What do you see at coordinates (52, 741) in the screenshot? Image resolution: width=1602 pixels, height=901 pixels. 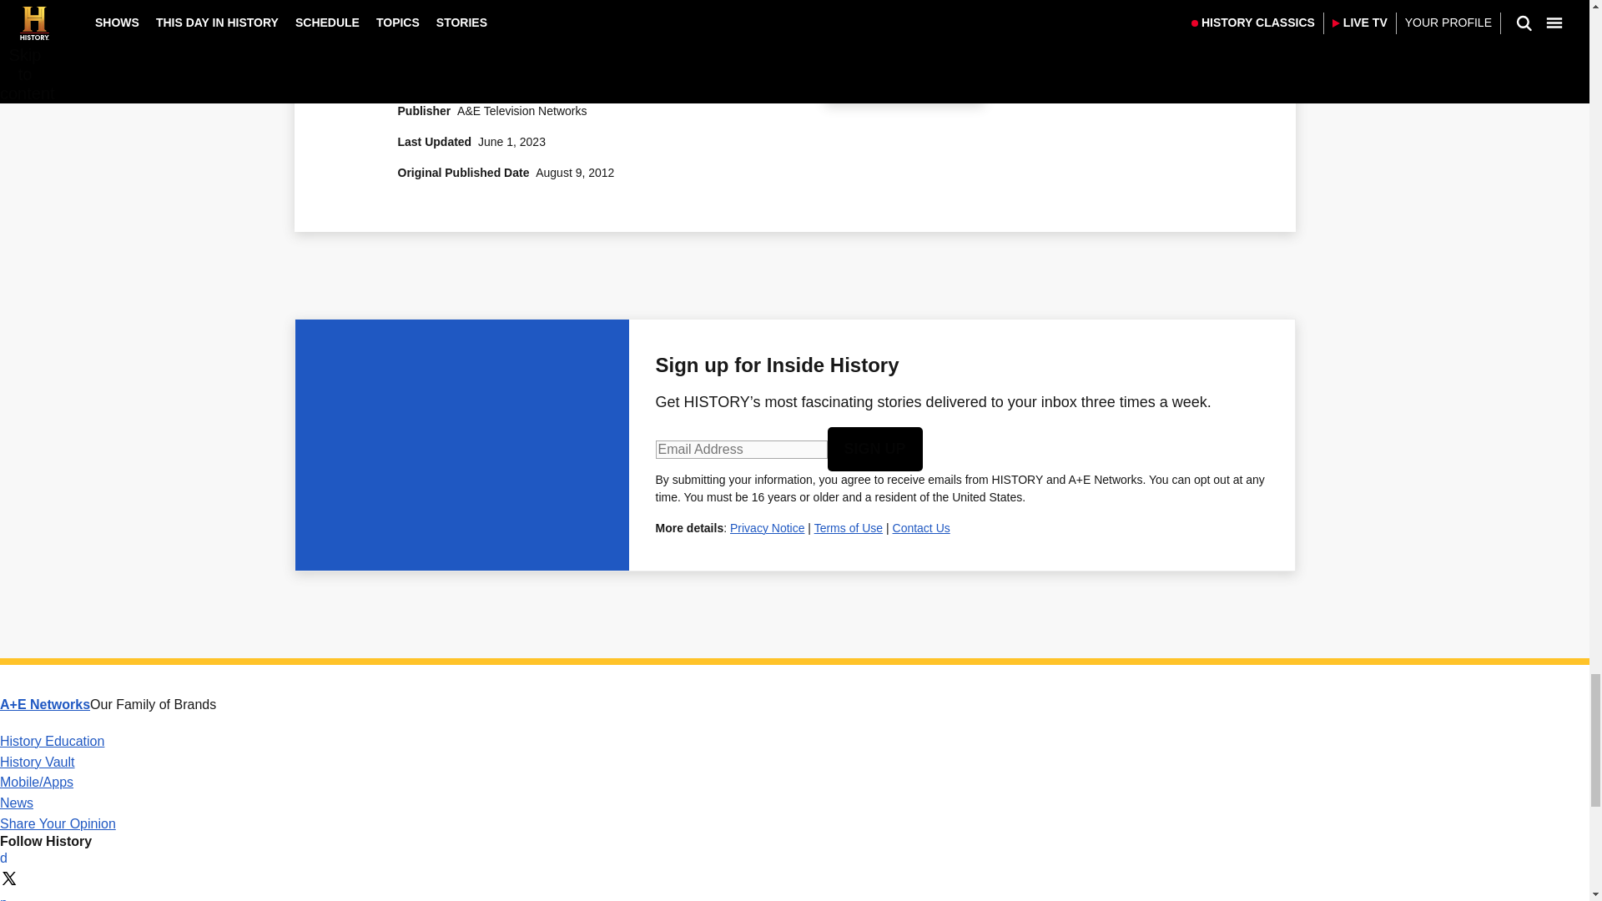 I see `Visit History Education` at bounding box center [52, 741].